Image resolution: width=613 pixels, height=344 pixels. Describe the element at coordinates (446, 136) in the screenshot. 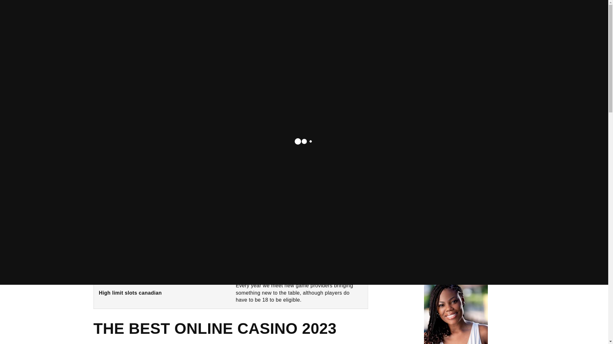

I see `TBADMIN` at that location.